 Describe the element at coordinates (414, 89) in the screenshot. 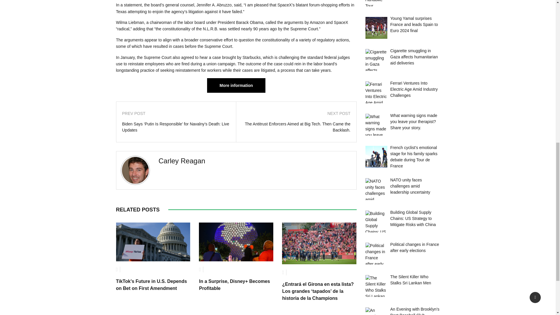

I see `Ferrari Ventures Into Electric Age Amid Industry Challenges` at that location.